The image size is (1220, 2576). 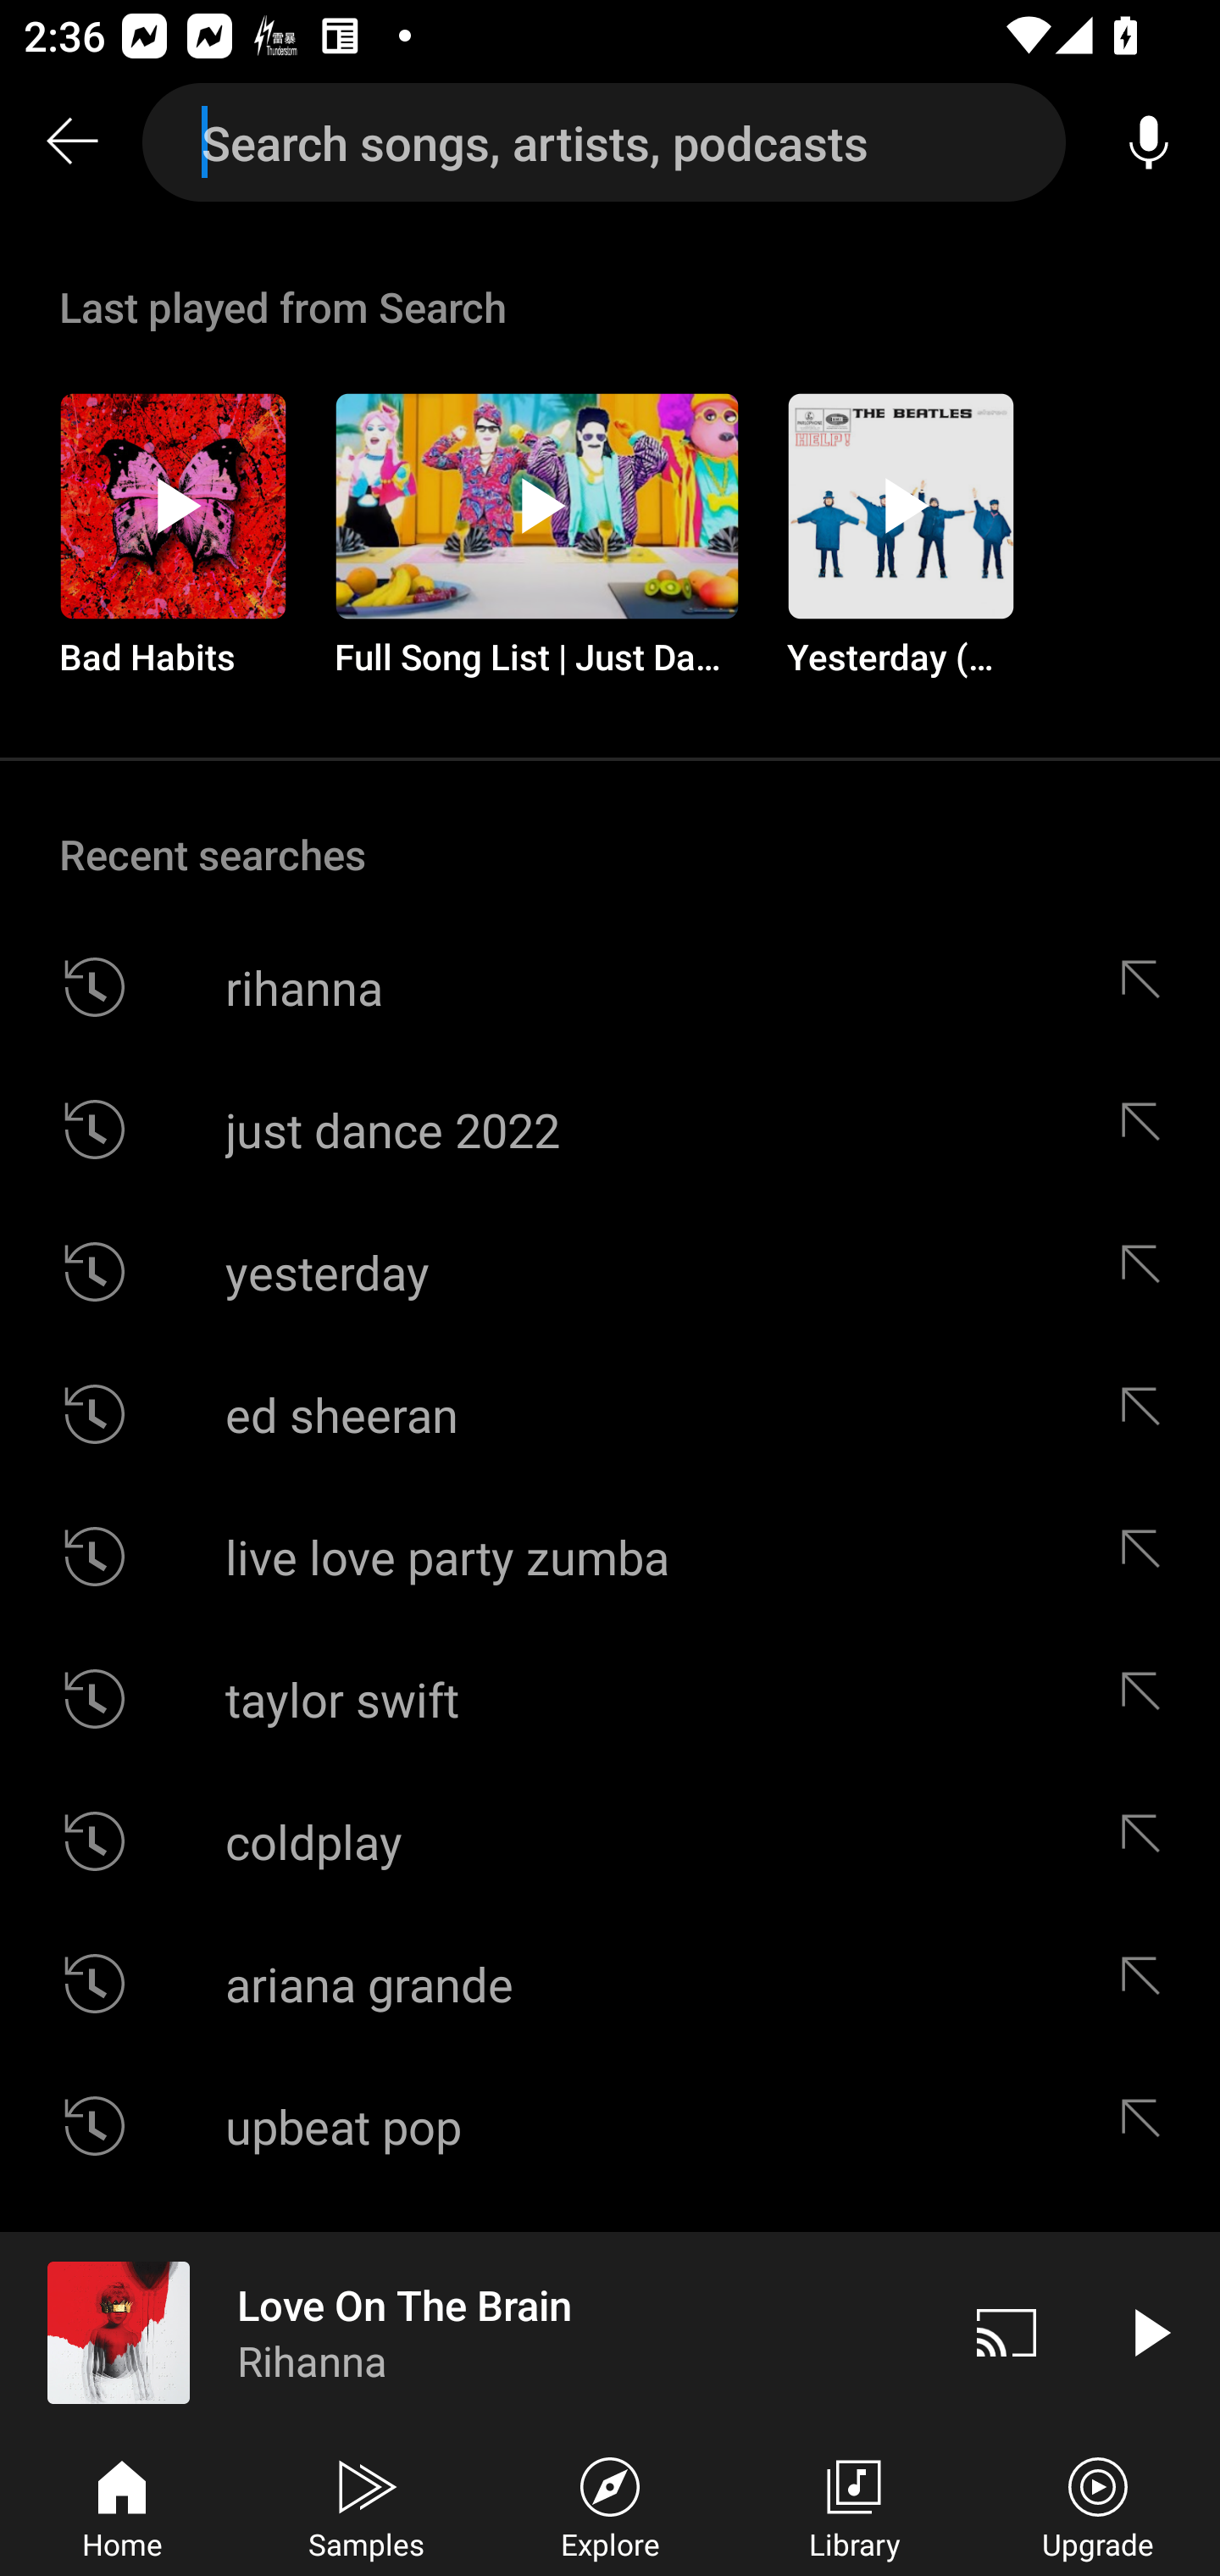 What do you see at coordinates (1148, 1129) in the screenshot?
I see `Edit suggestion just dance 2022` at bounding box center [1148, 1129].